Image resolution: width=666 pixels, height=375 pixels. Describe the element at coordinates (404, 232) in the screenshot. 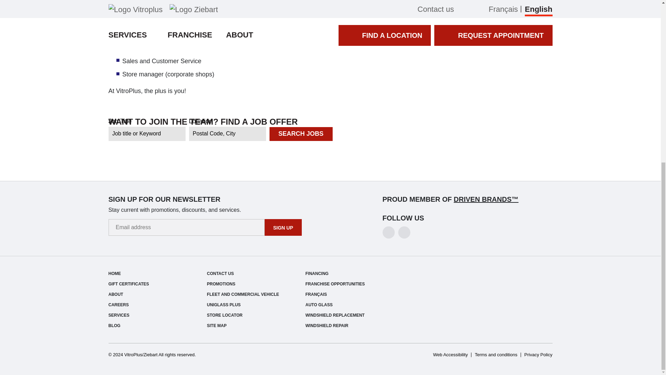

I see `youtube` at that location.